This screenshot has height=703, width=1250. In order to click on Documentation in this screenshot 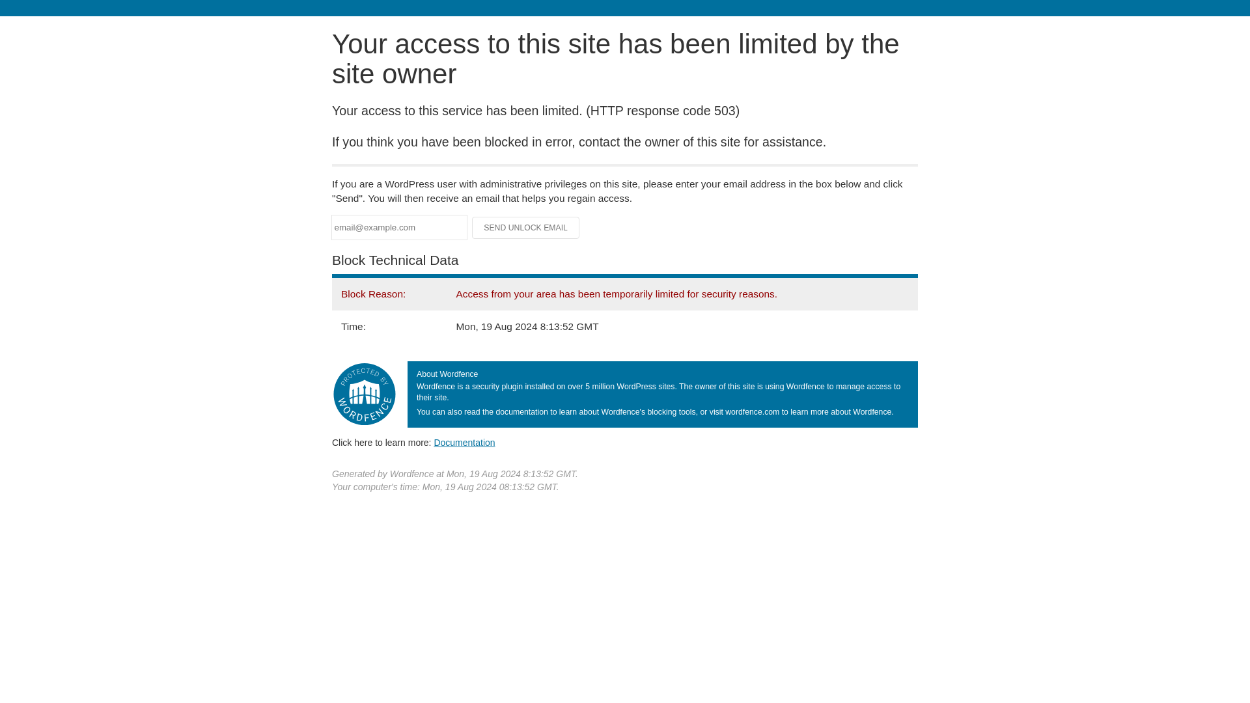, I will do `click(464, 442)`.